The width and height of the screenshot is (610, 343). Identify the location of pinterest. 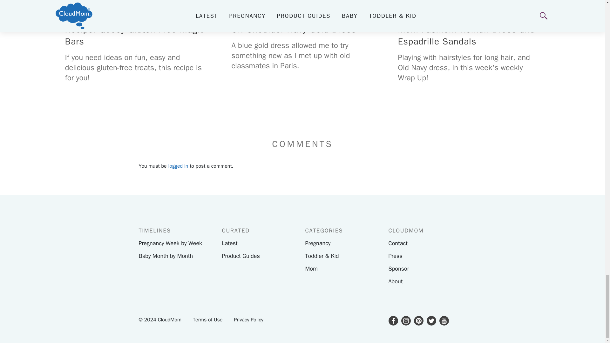
(418, 320).